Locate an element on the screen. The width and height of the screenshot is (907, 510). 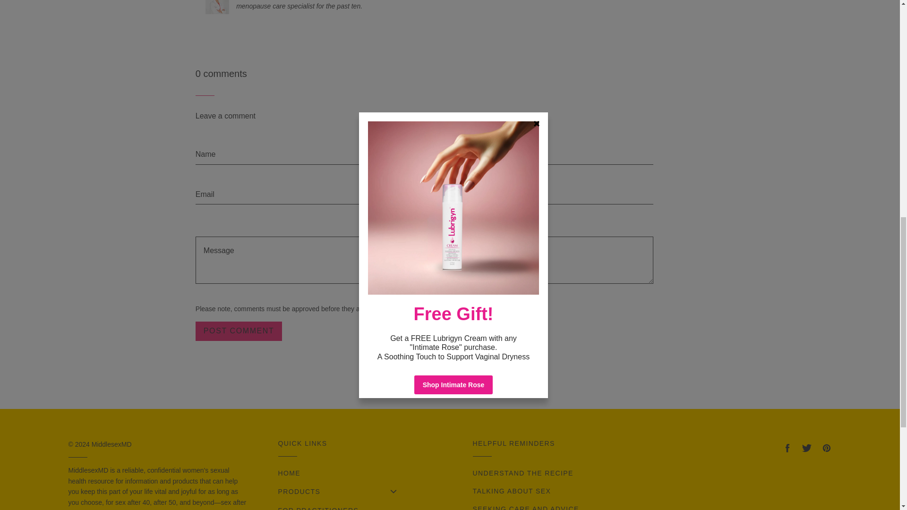
MiddlesexMD on Pinterest is located at coordinates (826, 449).